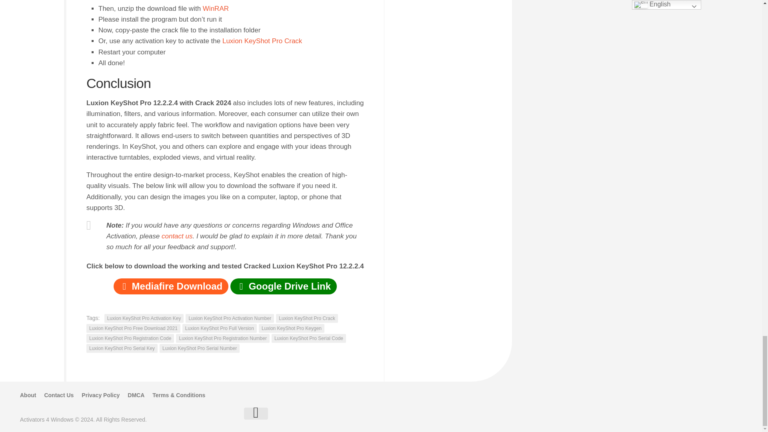 Image resolution: width=768 pixels, height=432 pixels. What do you see at coordinates (230, 318) in the screenshot?
I see `Luxion KeyShot Pro Activation Number` at bounding box center [230, 318].